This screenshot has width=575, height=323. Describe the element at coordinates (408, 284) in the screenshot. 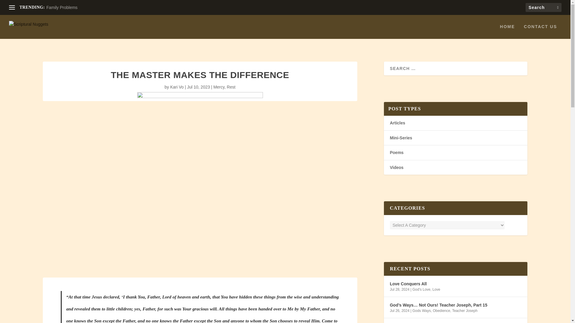

I see `Love Conquers All` at that location.